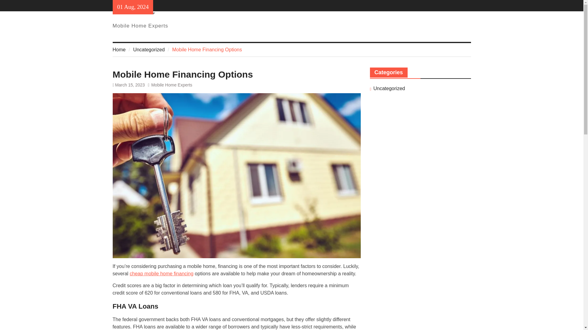 The height and width of the screenshot is (330, 588). Describe the element at coordinates (149, 50) in the screenshot. I see `Uncategorized` at that location.